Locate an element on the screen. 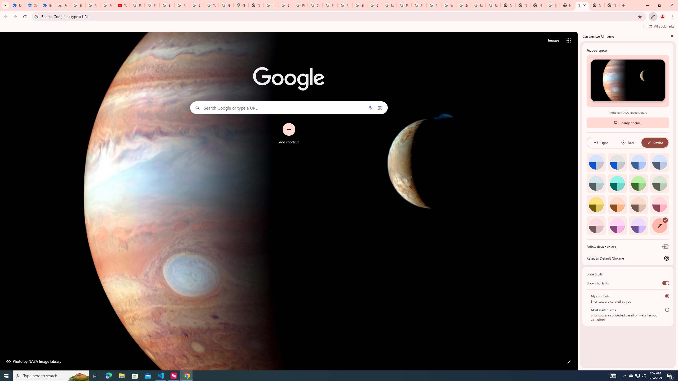 The height and width of the screenshot is (381, 678). AutomationID: baseSvg is located at coordinates (649, 142).